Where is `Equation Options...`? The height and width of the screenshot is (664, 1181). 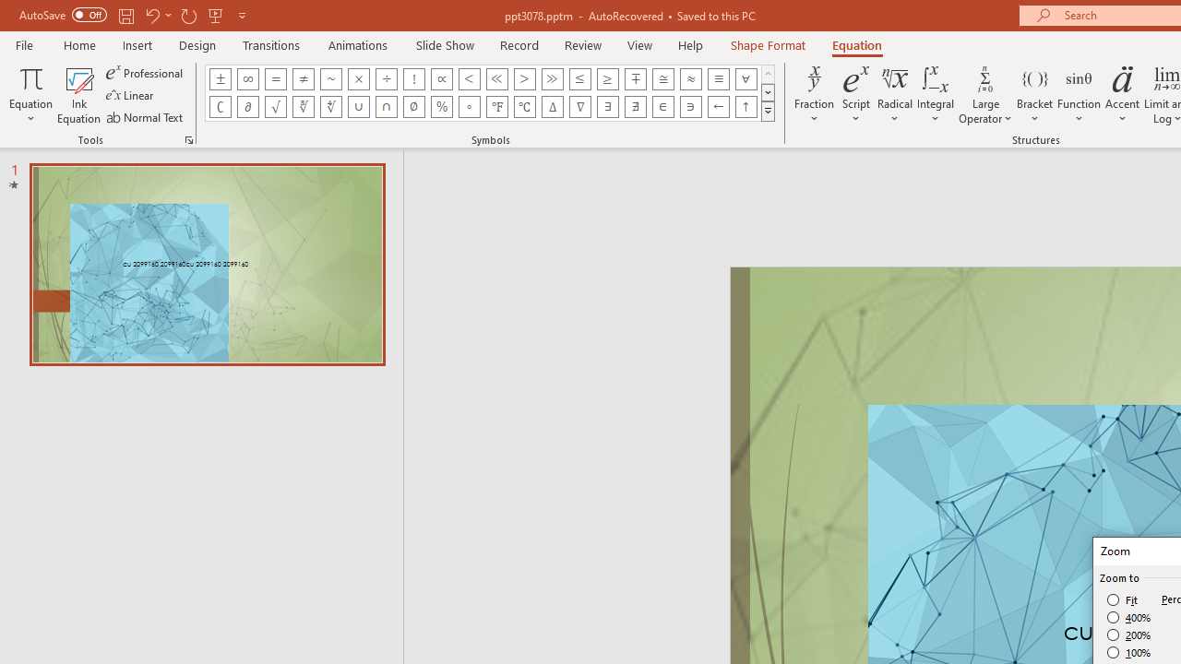
Equation Options... is located at coordinates (188, 140).